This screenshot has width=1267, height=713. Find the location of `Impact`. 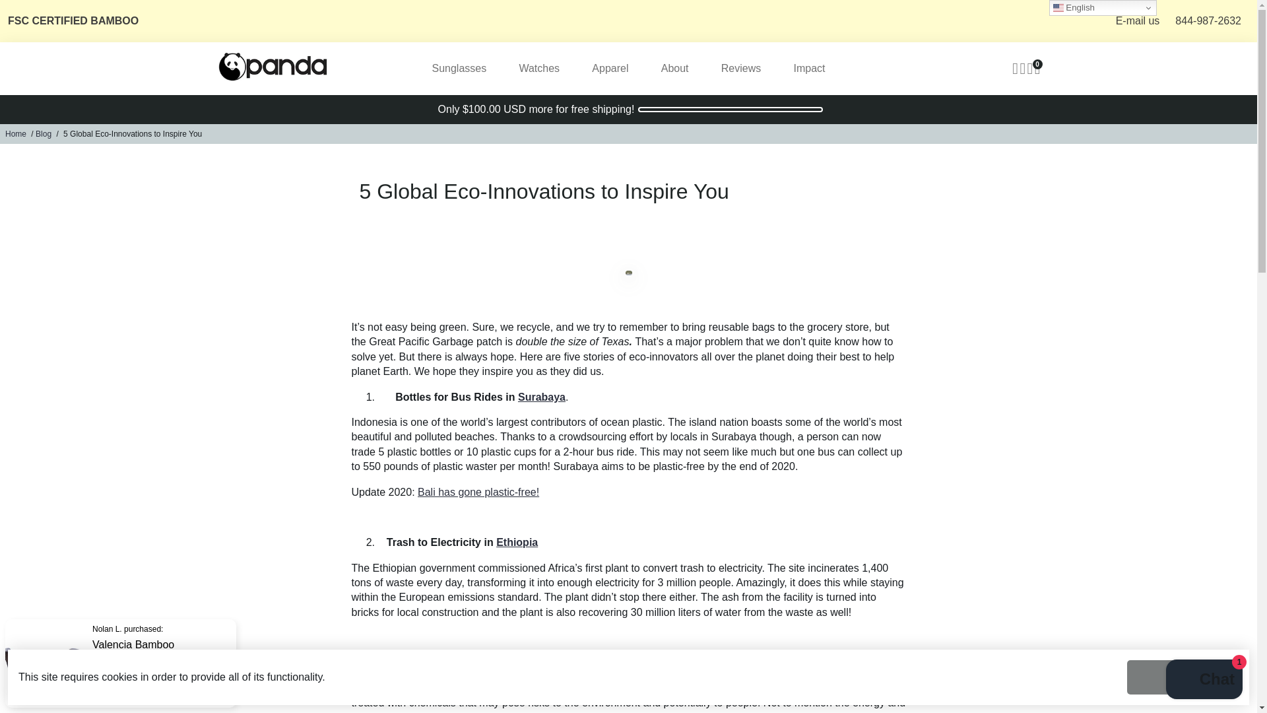

Impact is located at coordinates (809, 68).